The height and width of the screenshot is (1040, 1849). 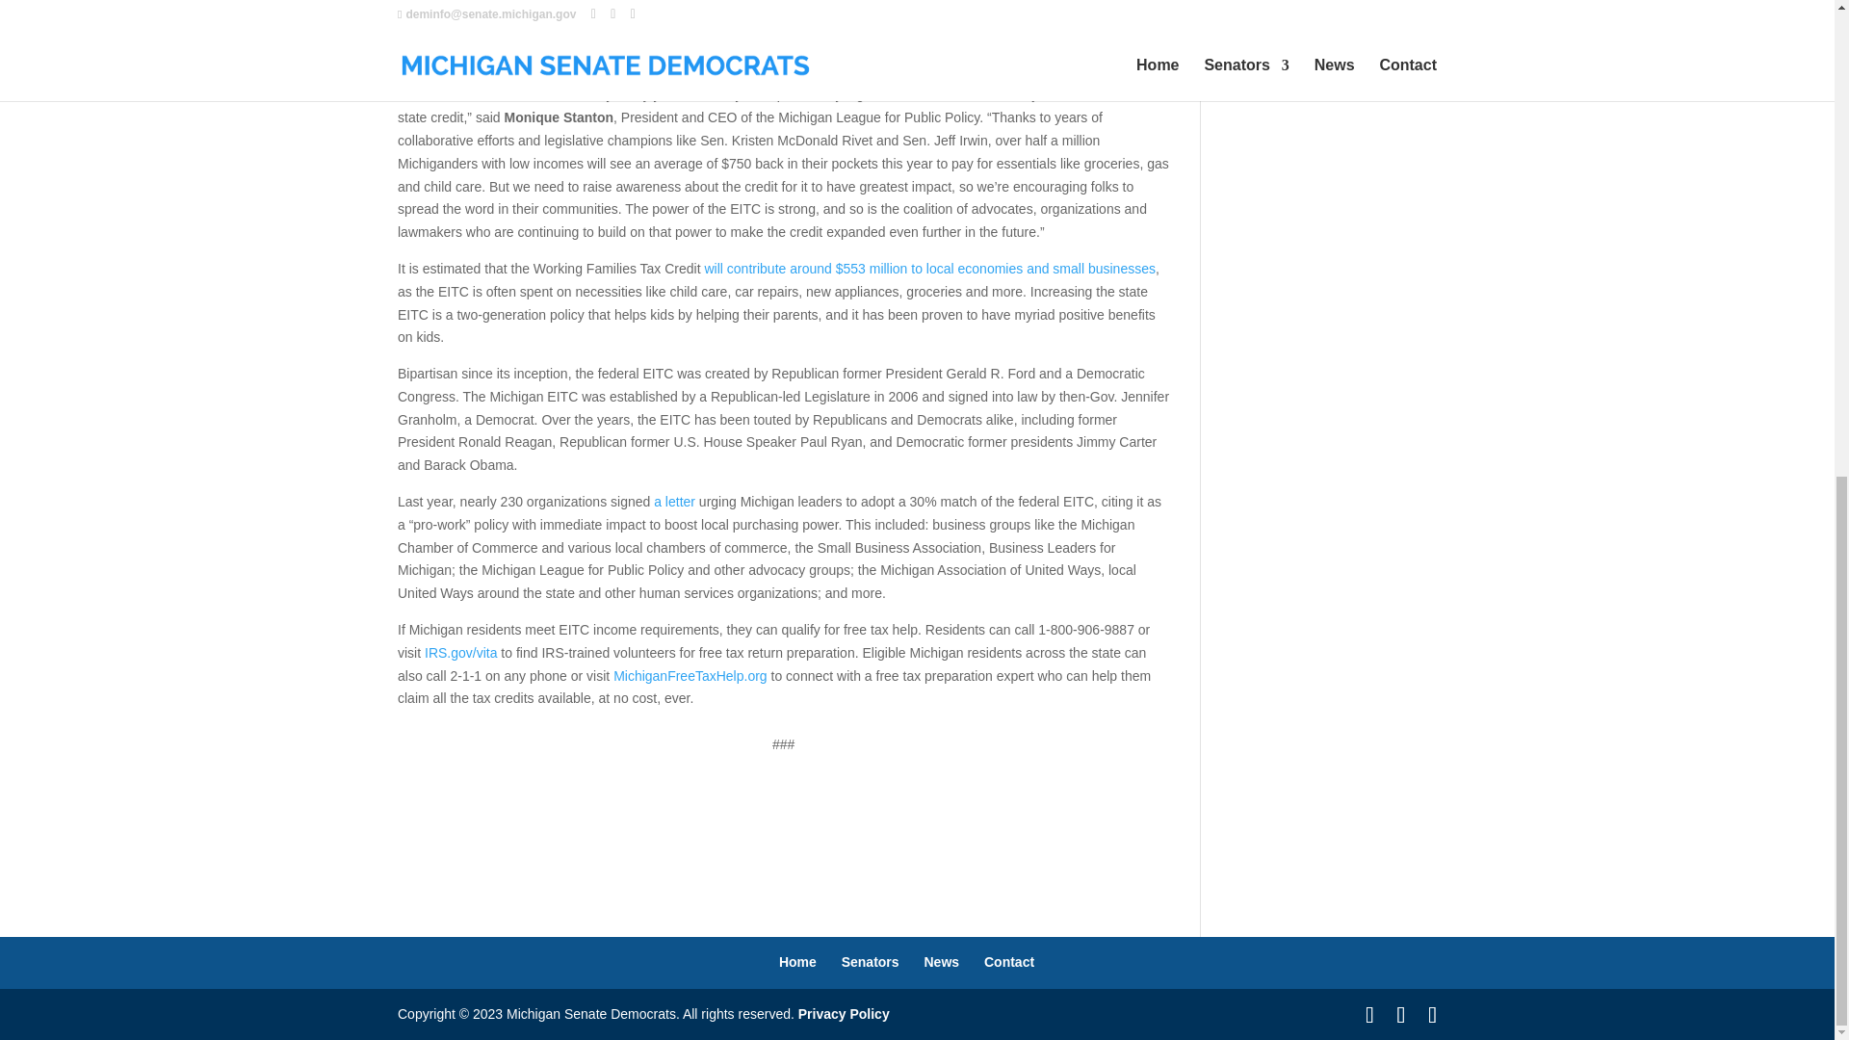 I want to click on Senators, so click(x=870, y=961).